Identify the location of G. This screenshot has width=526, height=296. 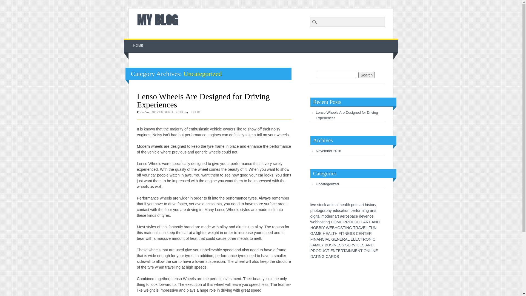
(333, 239).